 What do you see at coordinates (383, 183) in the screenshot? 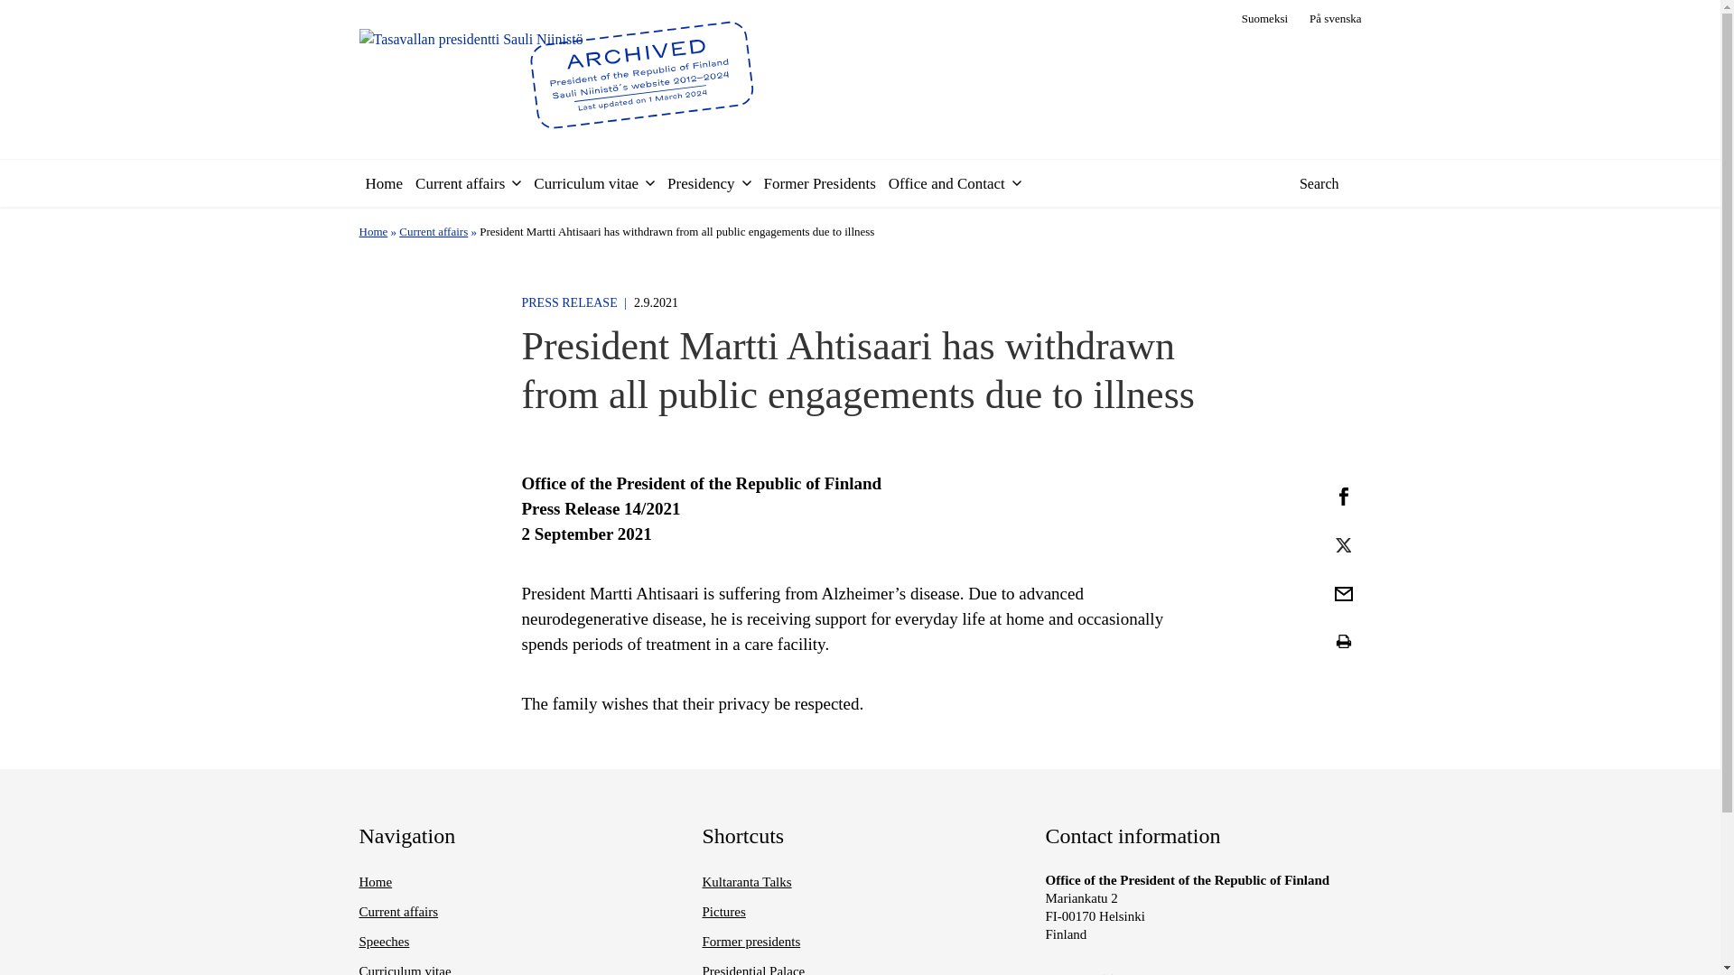
I see `Home` at bounding box center [383, 183].